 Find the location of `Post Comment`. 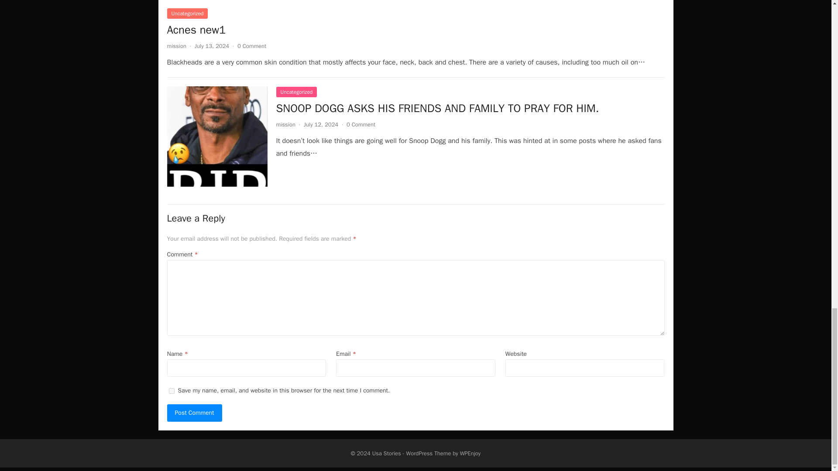

Post Comment is located at coordinates (194, 413).